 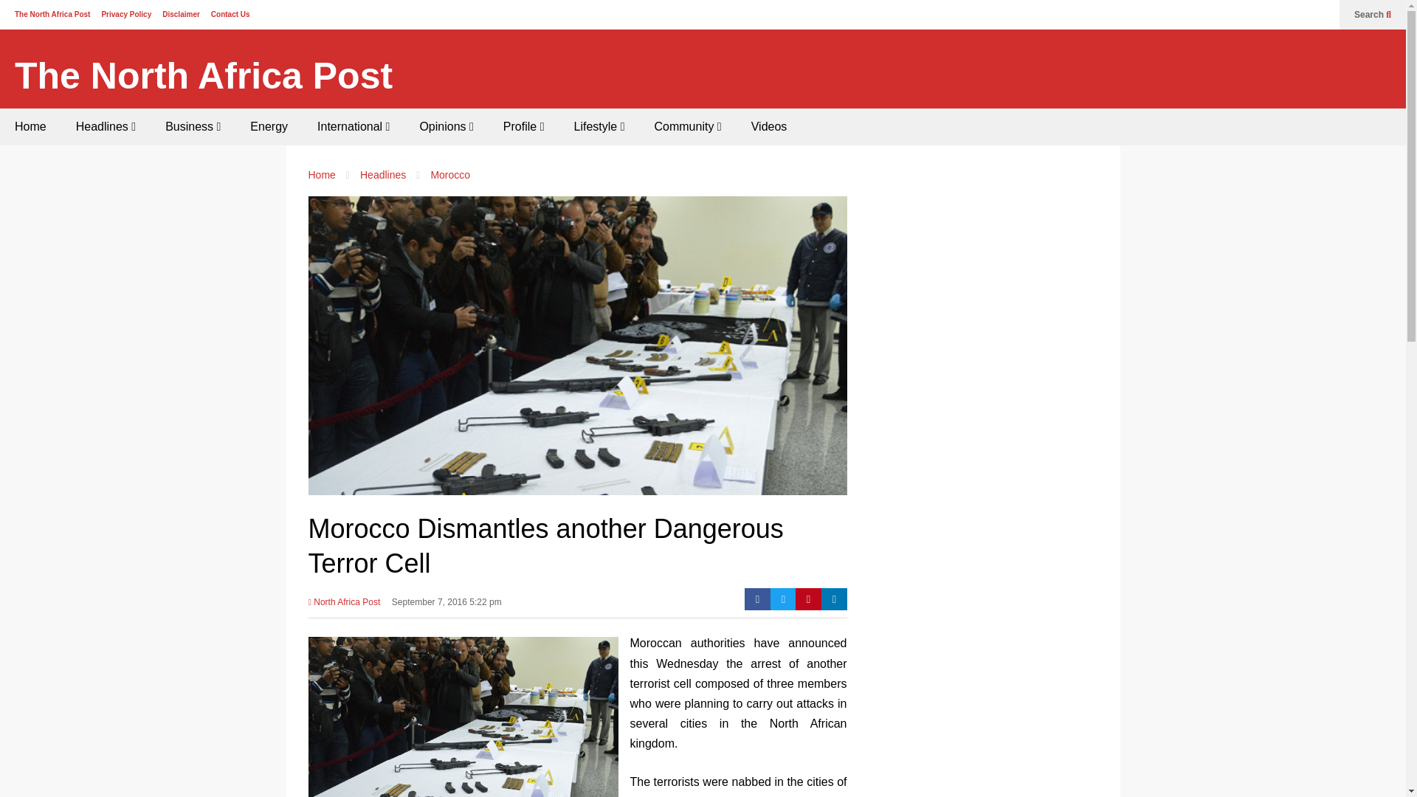 I want to click on Videos, so click(x=769, y=126).